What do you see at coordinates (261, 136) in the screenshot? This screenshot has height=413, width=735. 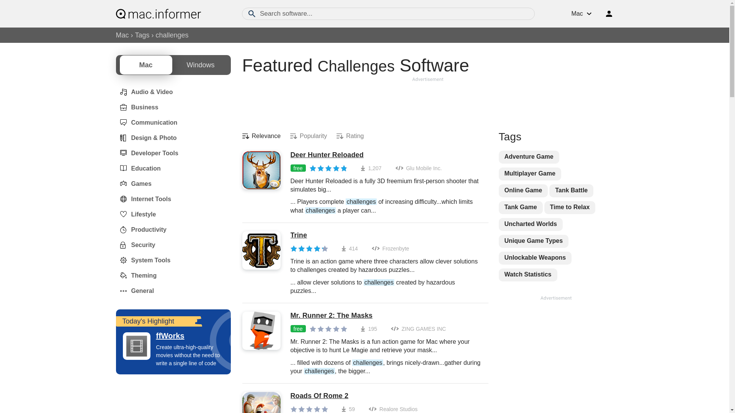 I see `Relevance` at bounding box center [261, 136].